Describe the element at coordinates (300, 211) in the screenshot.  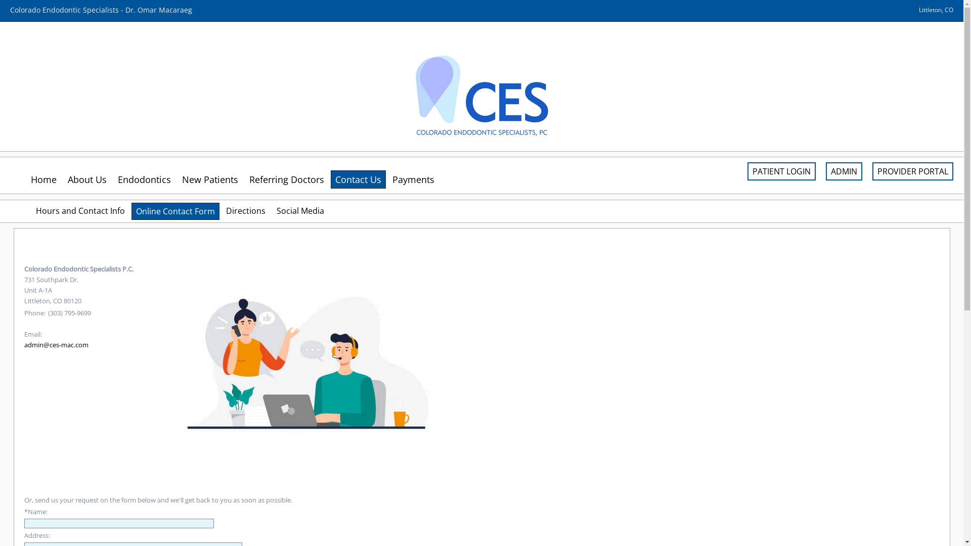
I see `Social Media` at that location.